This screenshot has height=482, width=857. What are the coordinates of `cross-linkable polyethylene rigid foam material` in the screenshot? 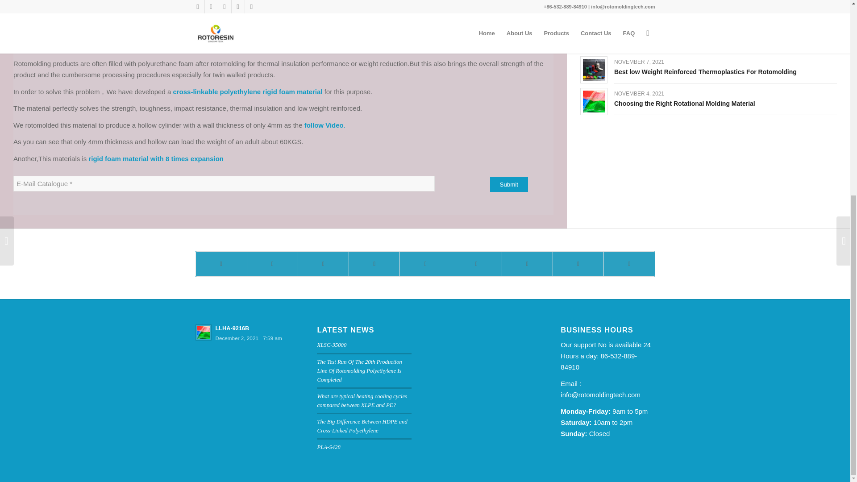 It's located at (247, 91).